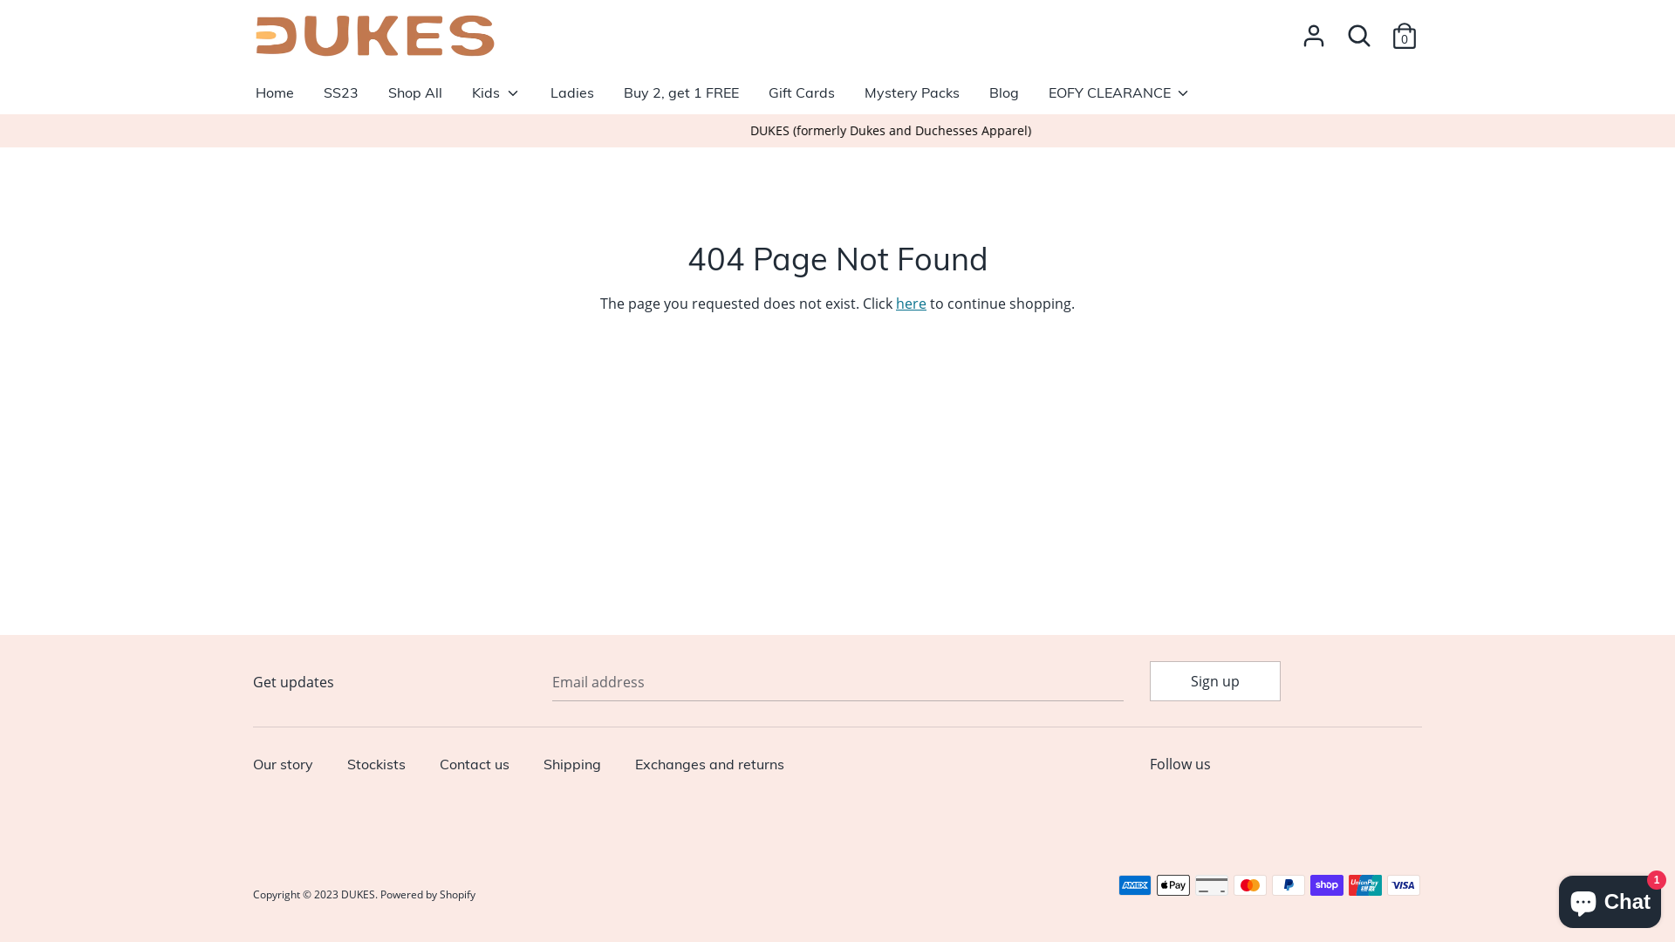  Describe the element at coordinates (681, 99) in the screenshot. I see `Buy 2, get 1 FREE` at that location.